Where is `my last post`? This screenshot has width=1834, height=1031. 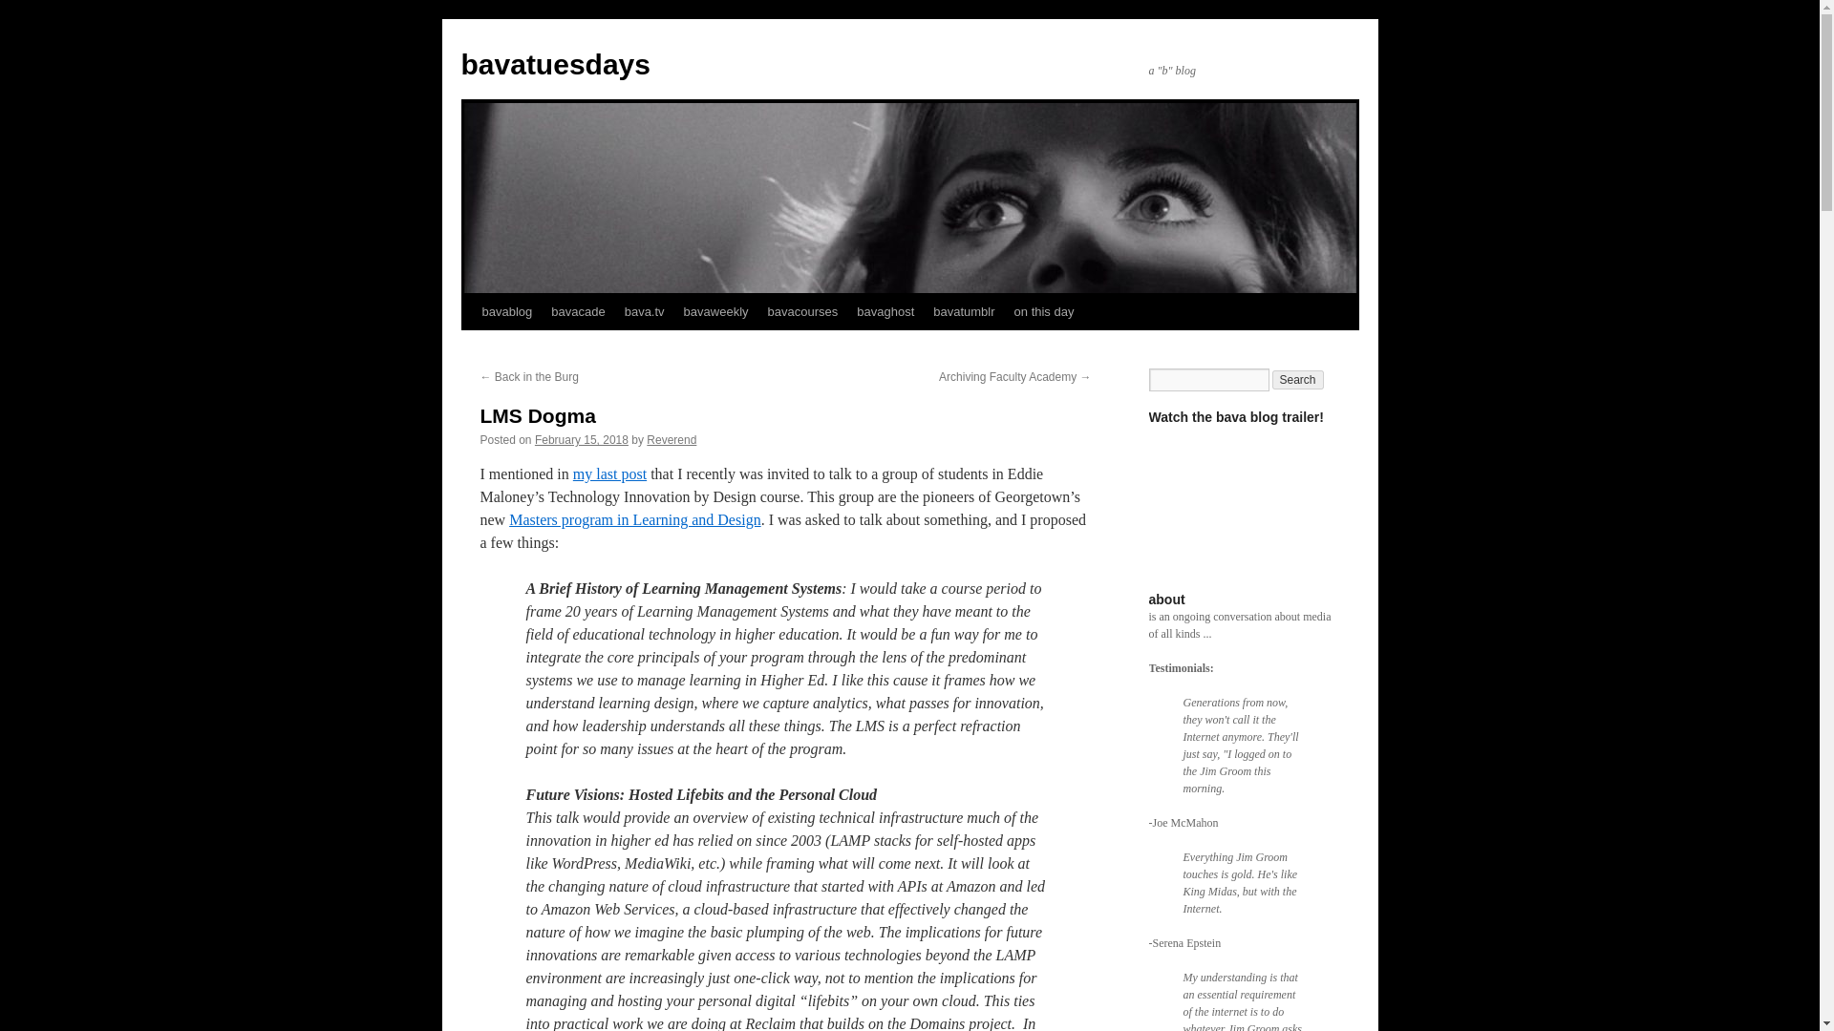 my last post is located at coordinates (609, 473).